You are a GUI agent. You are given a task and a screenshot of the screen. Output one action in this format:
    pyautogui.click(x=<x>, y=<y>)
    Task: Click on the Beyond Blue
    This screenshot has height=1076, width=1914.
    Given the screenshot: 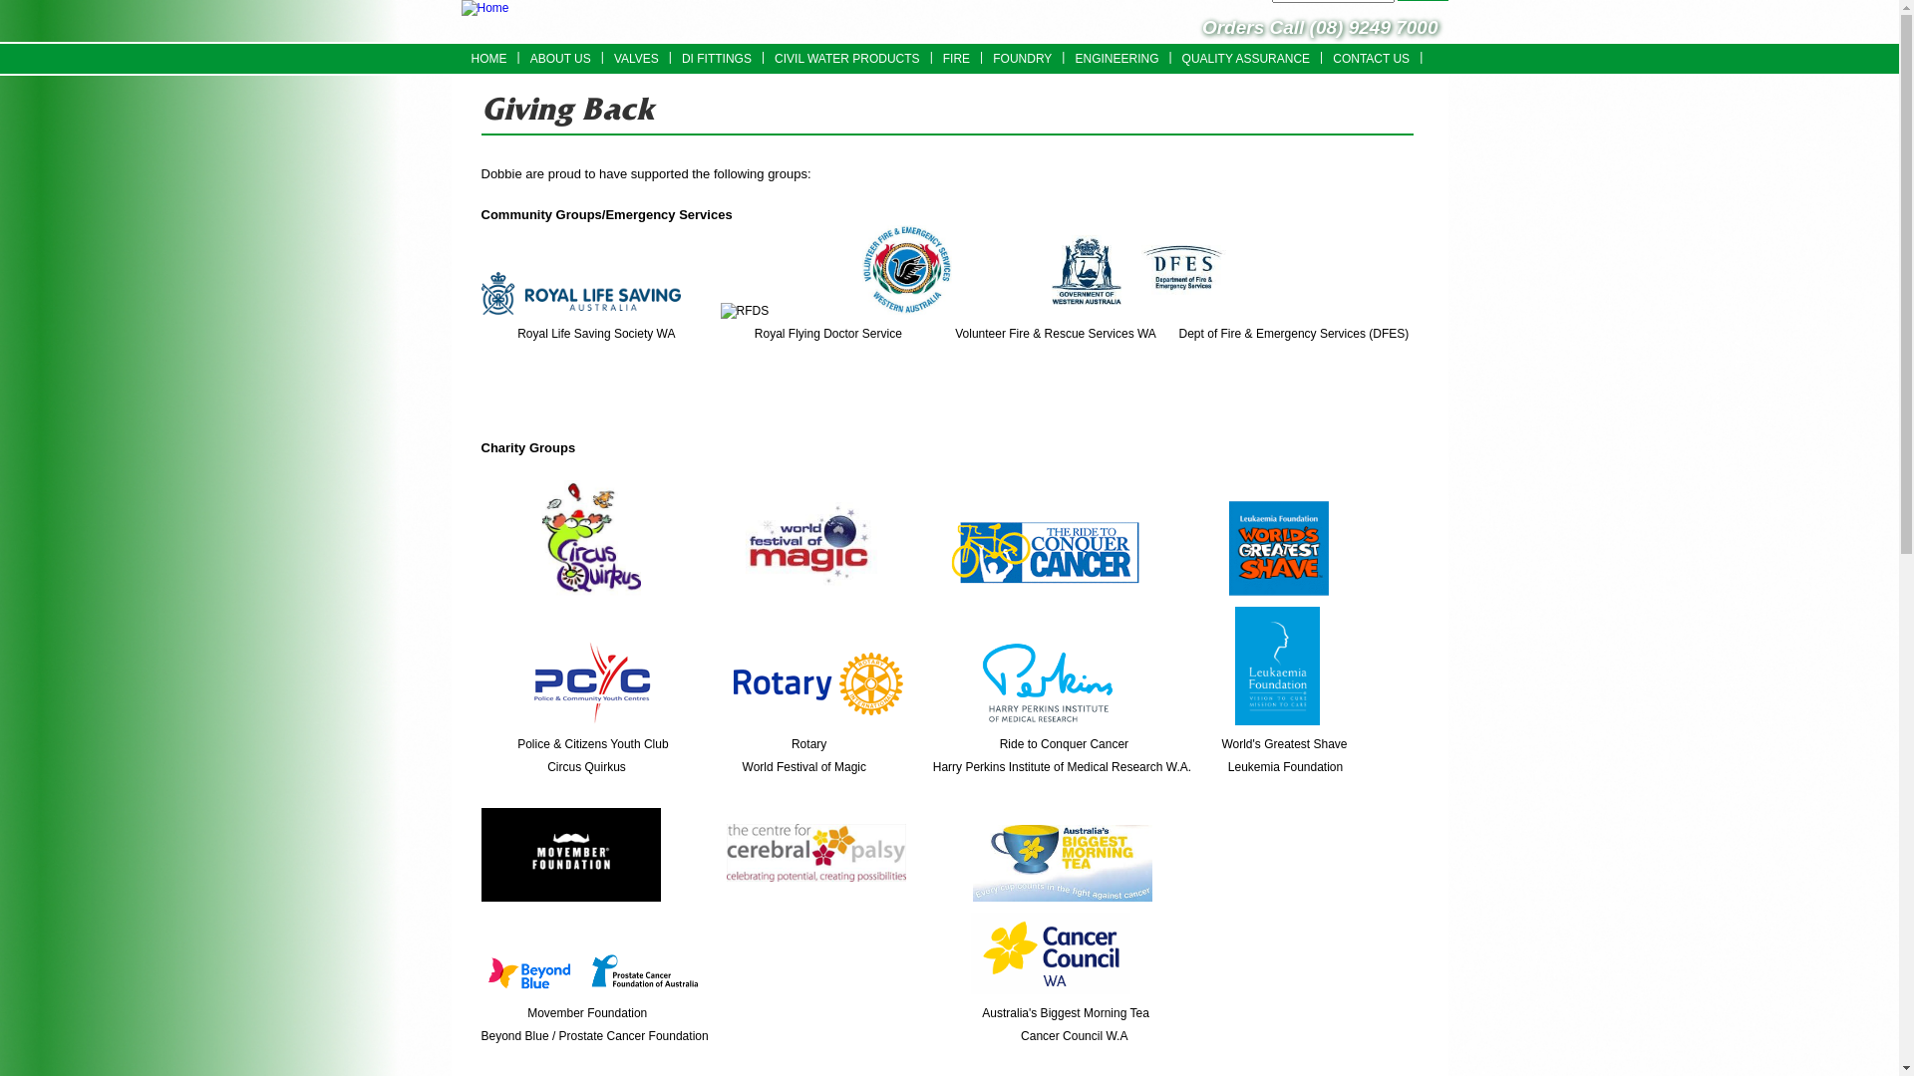 What is the action you would take?
    pyautogui.click(x=528, y=974)
    